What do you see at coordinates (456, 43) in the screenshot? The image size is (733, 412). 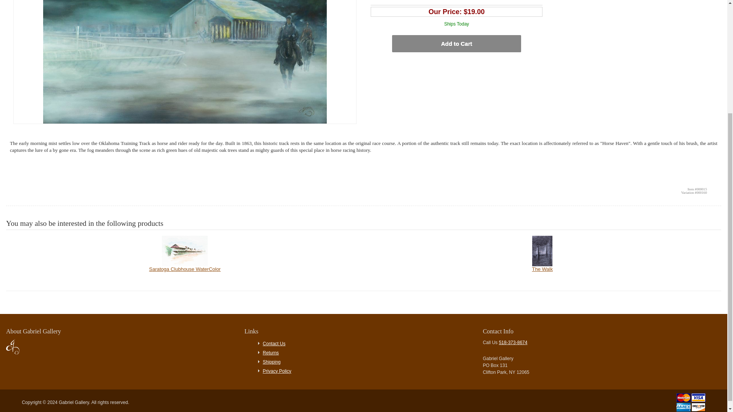 I see `Add to Cart` at bounding box center [456, 43].